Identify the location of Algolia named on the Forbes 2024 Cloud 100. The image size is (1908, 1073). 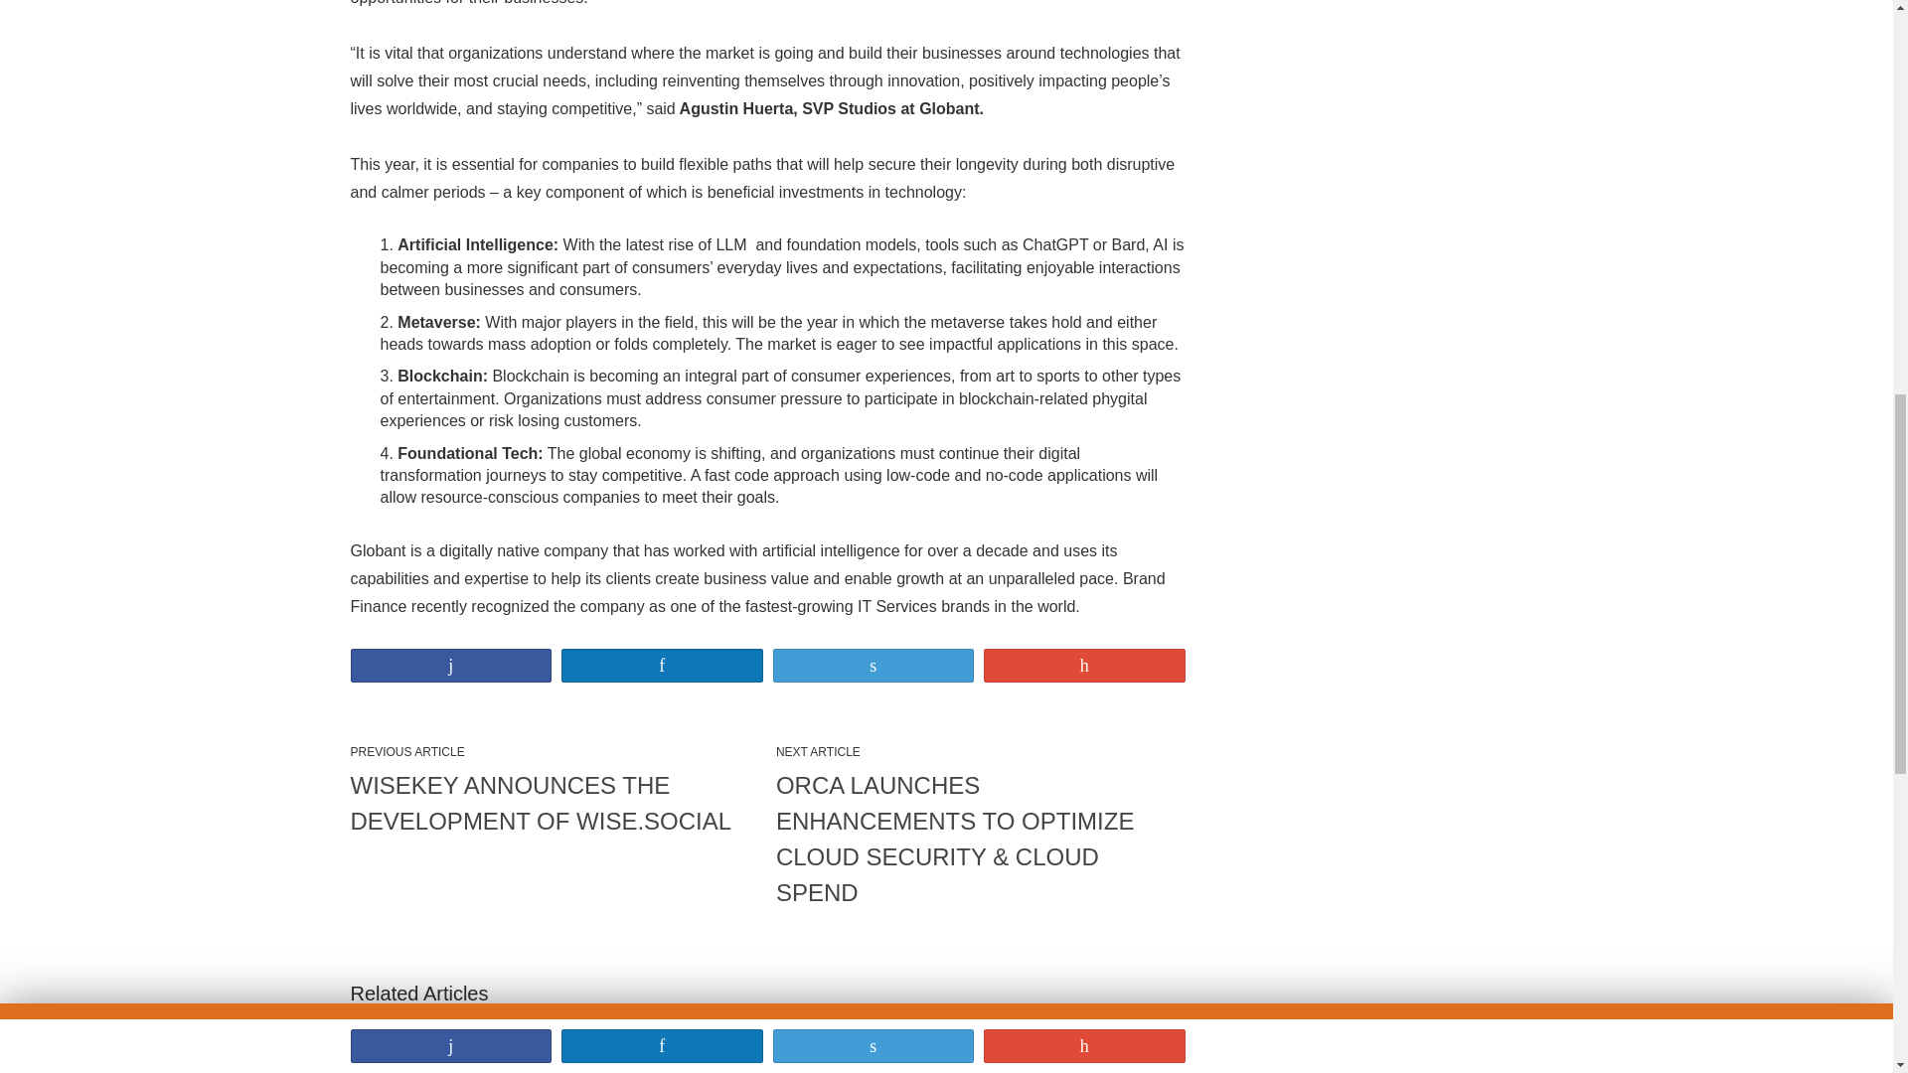
(765, 1053).